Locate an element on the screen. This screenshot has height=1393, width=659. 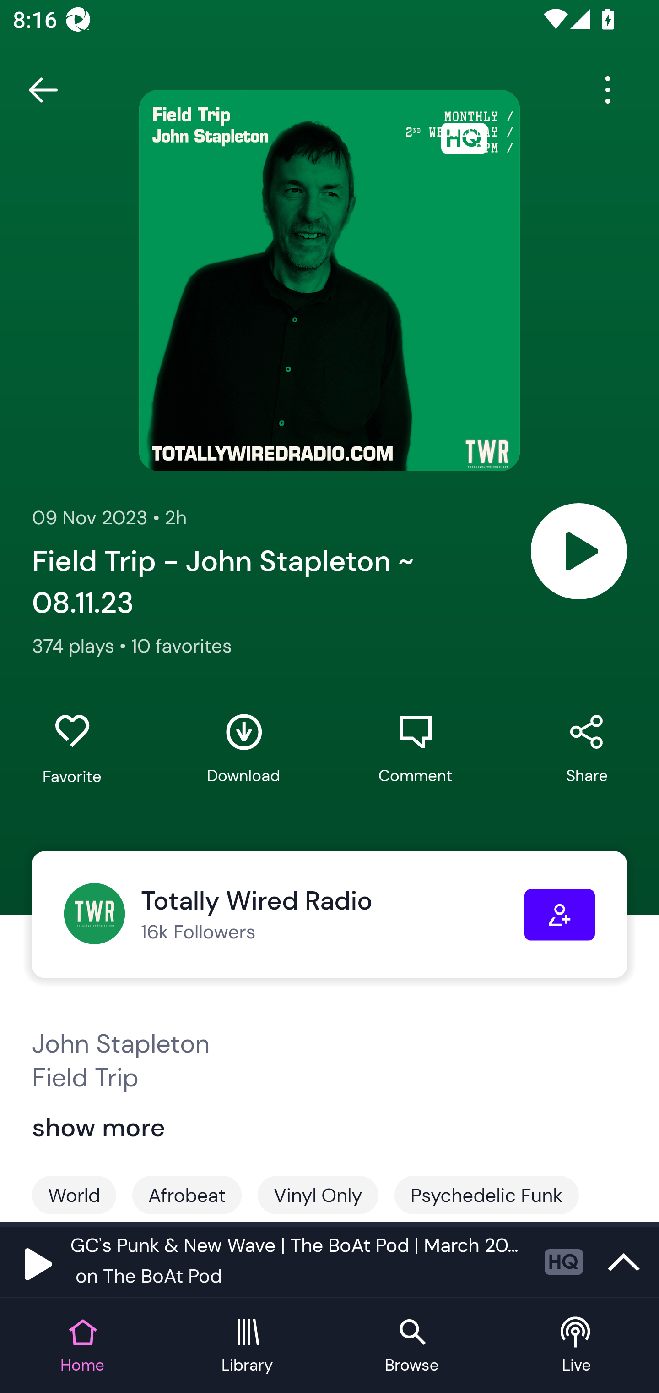
Psychedelic Funk is located at coordinates (486, 1195).